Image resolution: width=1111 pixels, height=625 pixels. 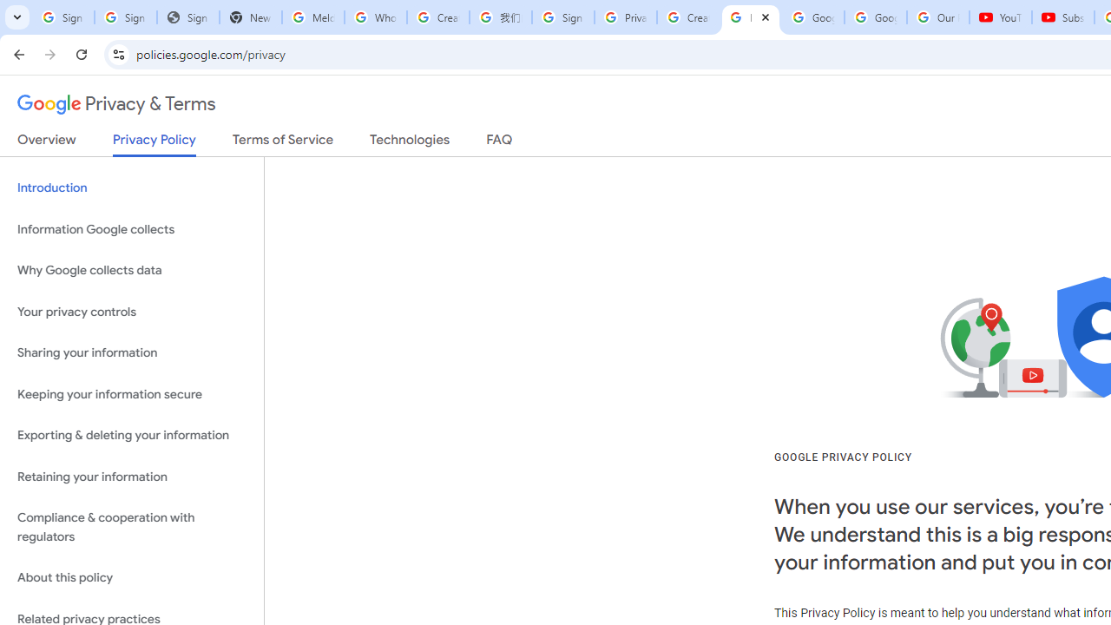 What do you see at coordinates (687, 17) in the screenshot?
I see `Create your Google Account` at bounding box center [687, 17].